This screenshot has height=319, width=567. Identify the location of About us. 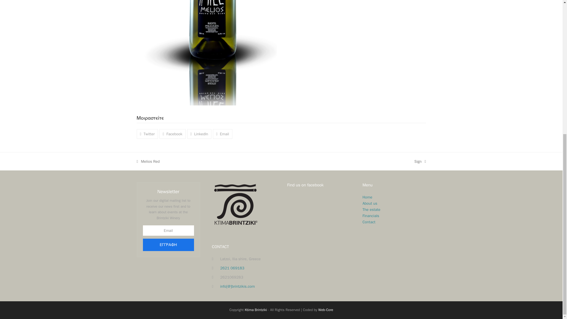
(325, 310).